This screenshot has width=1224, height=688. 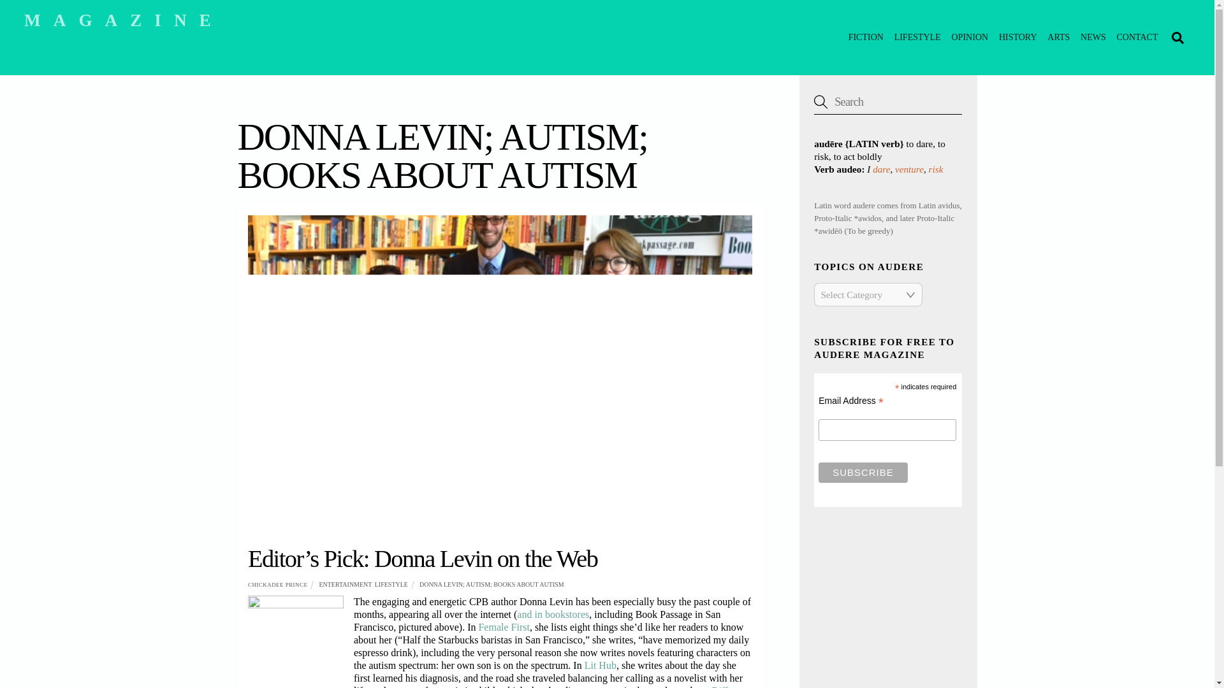 What do you see at coordinates (866, 37) in the screenshot?
I see `FICTION` at bounding box center [866, 37].